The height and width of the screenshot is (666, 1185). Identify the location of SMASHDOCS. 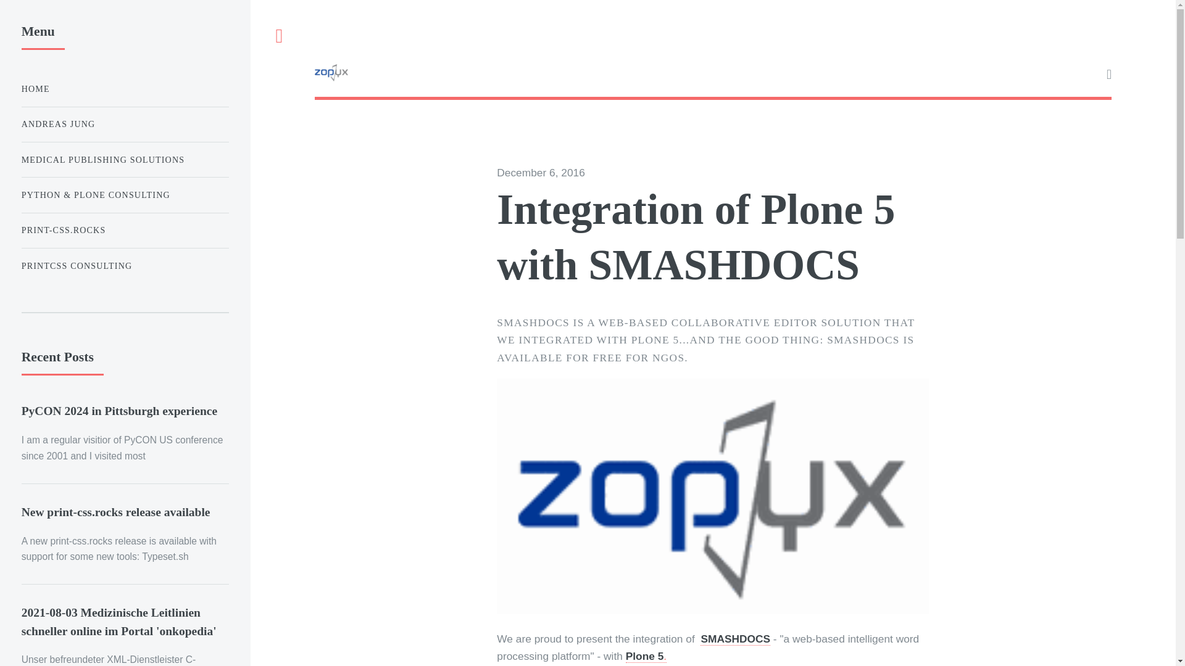
(735, 639).